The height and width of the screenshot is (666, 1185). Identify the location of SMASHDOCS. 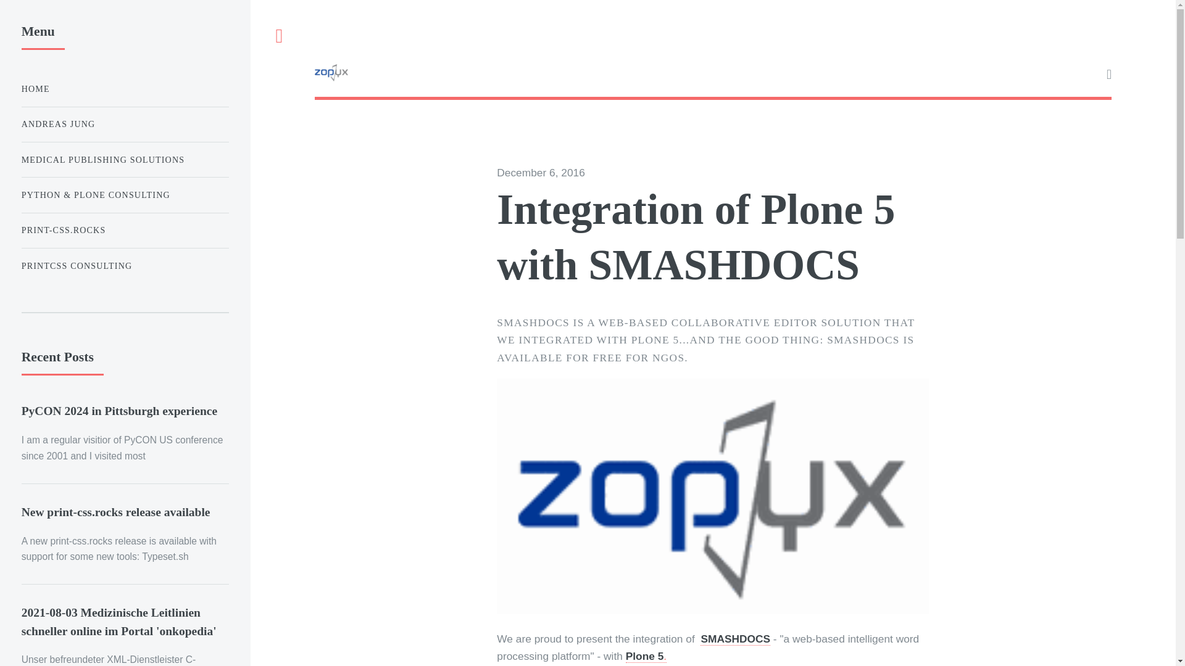
(735, 639).